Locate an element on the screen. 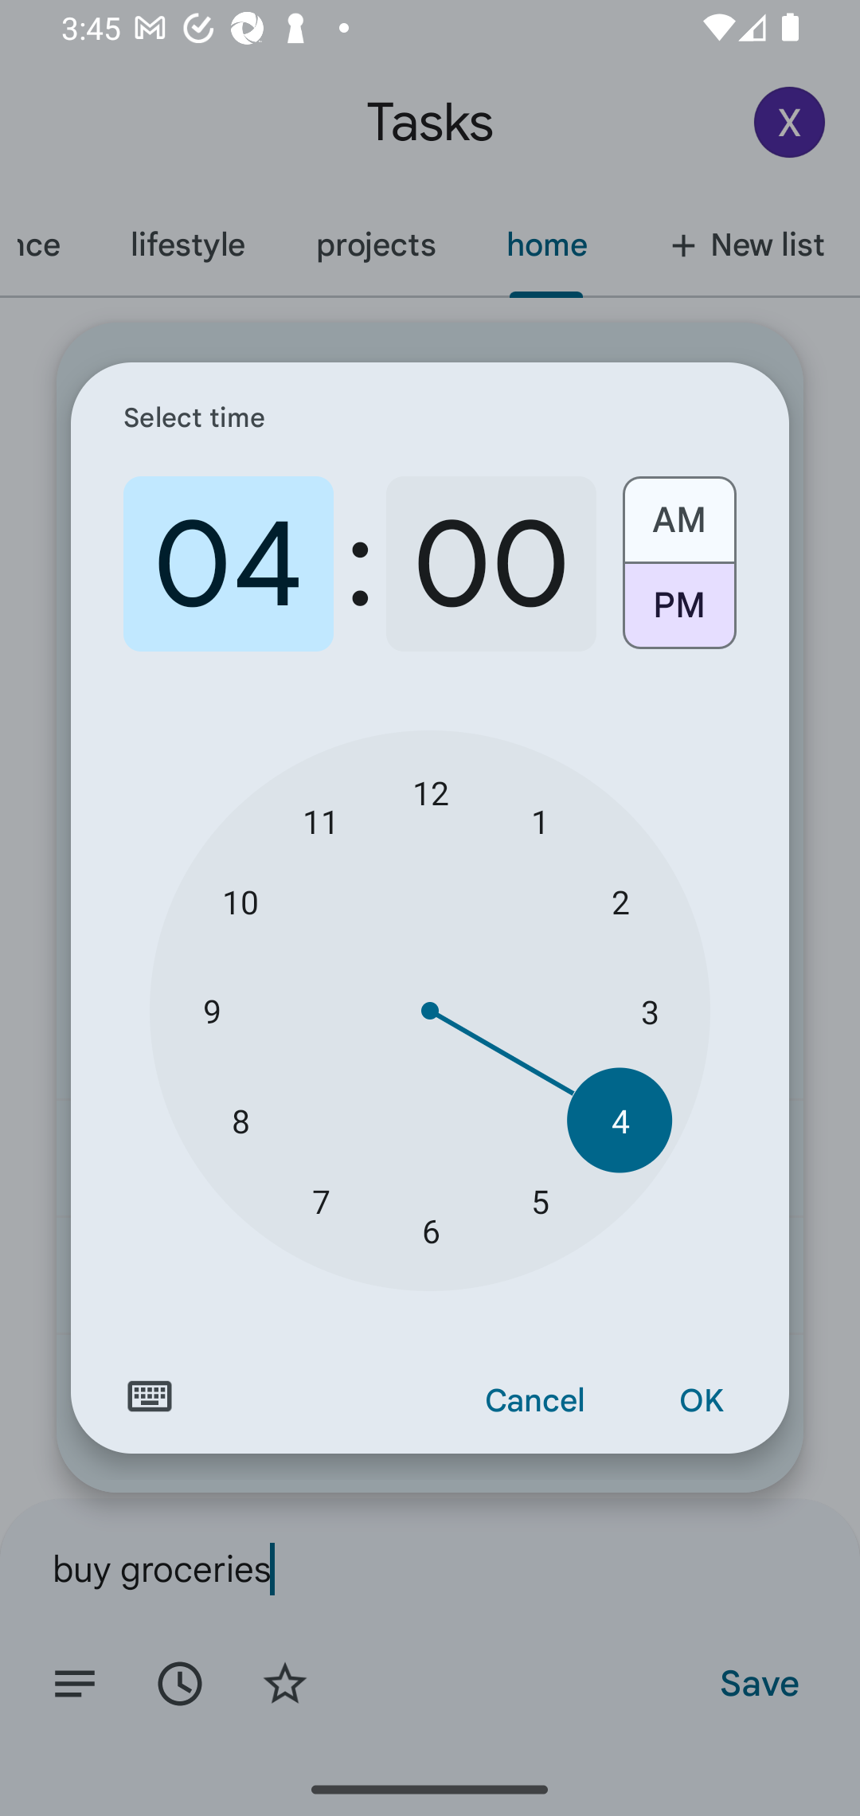 The image size is (860, 1816). PM is located at coordinates (678, 613).